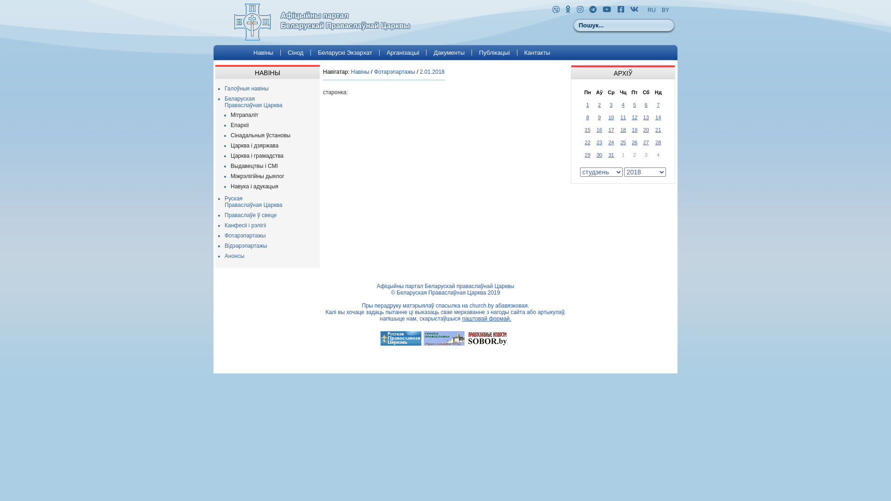 Image resolution: width=891 pixels, height=501 pixels. What do you see at coordinates (588, 130) in the screenshot?
I see `15` at bounding box center [588, 130].